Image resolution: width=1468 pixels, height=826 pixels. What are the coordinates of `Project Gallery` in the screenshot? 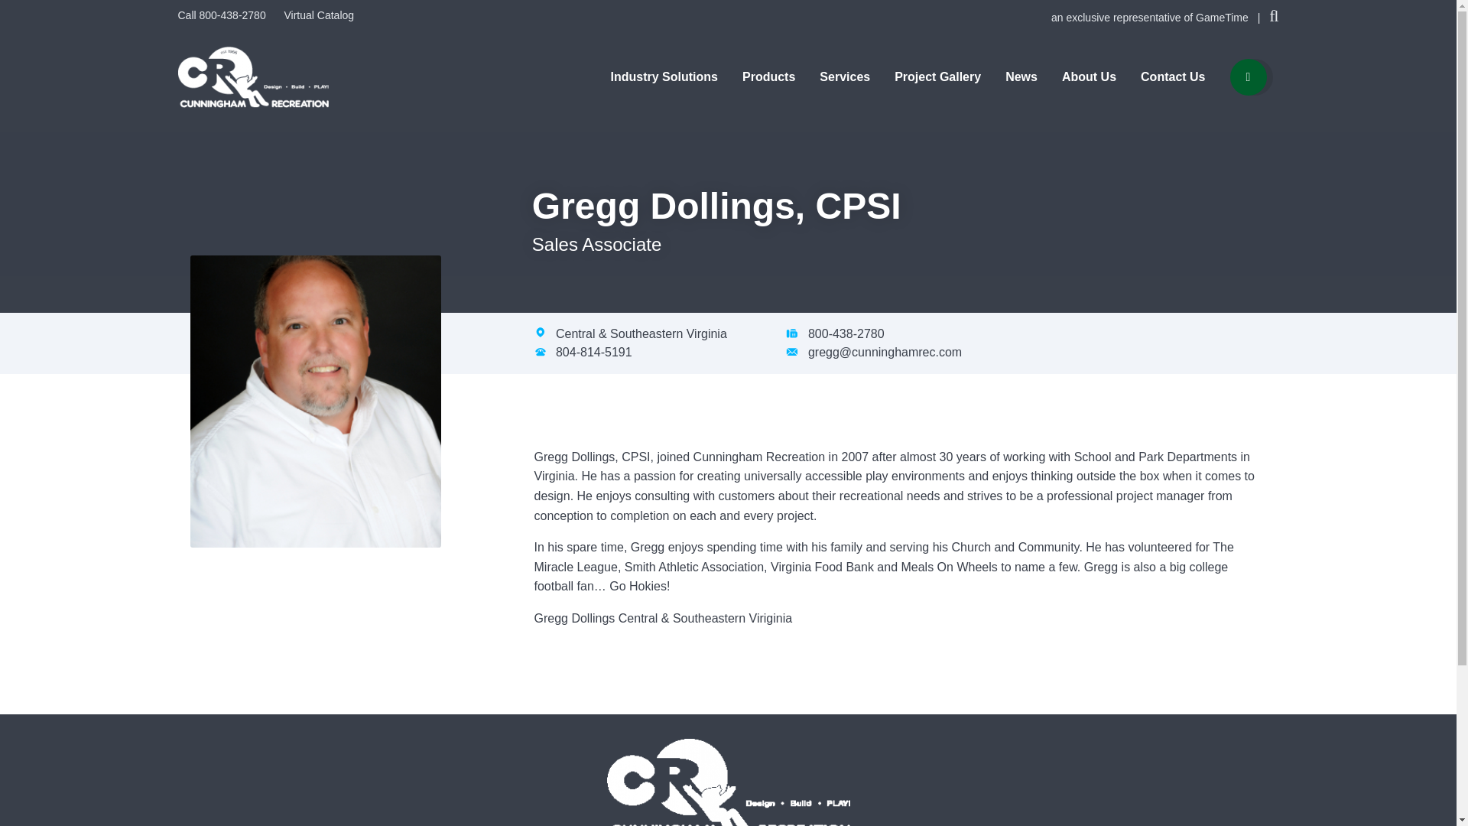 It's located at (937, 76).